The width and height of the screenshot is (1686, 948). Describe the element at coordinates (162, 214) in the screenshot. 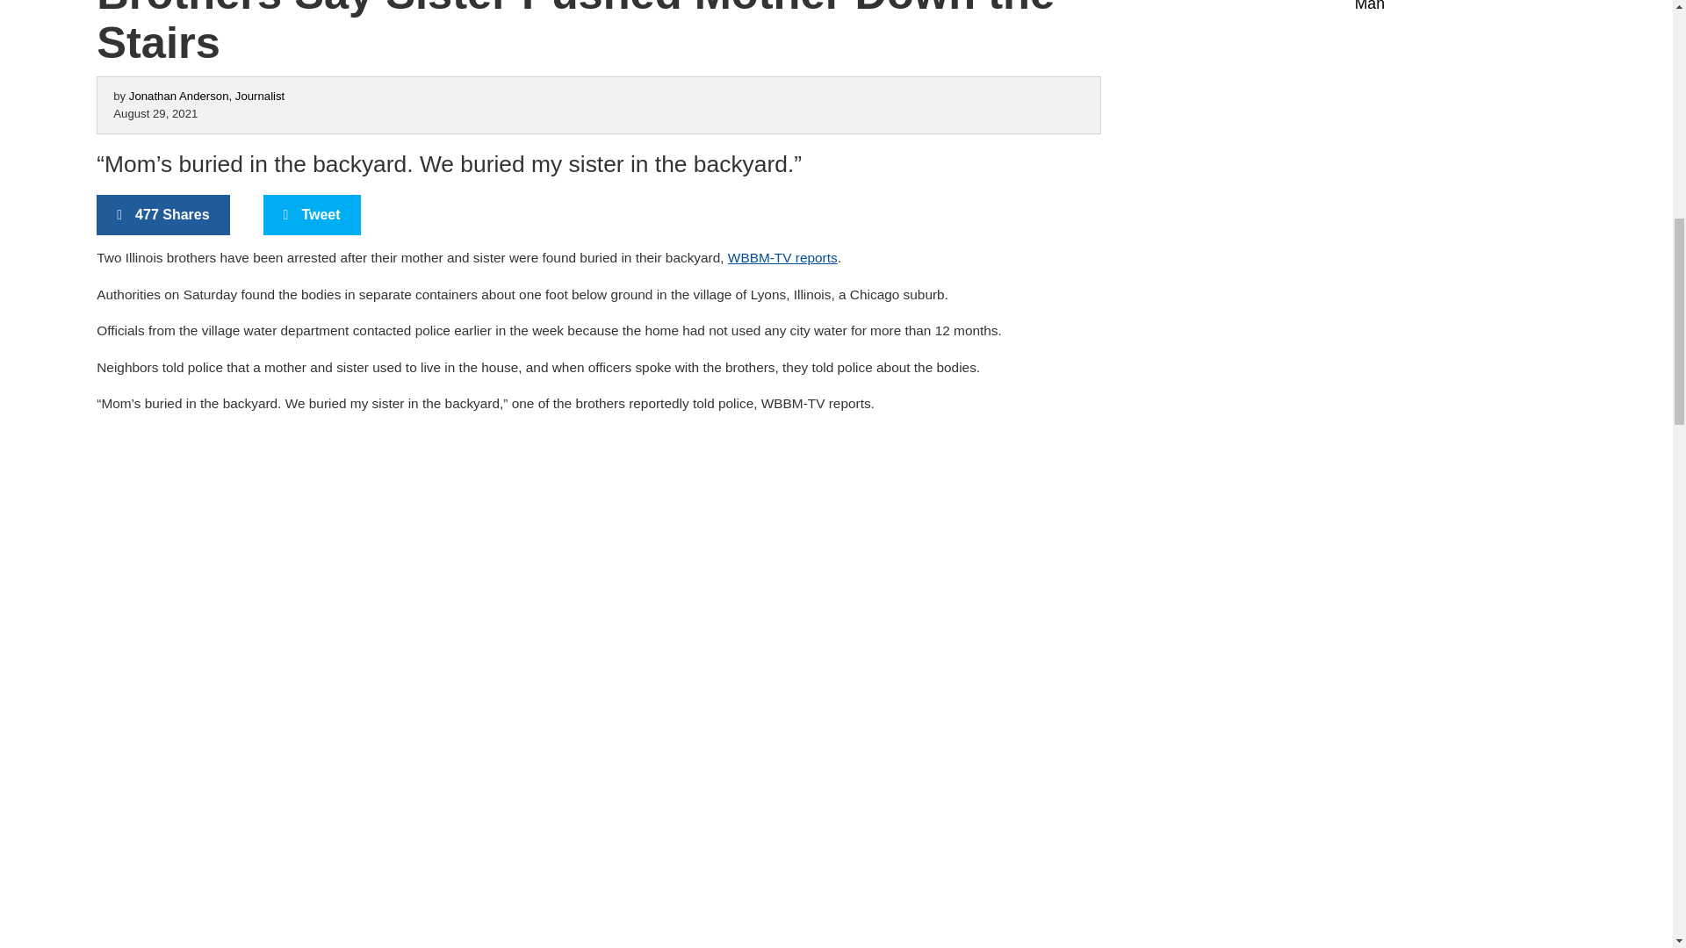

I see `477 Shares` at that location.